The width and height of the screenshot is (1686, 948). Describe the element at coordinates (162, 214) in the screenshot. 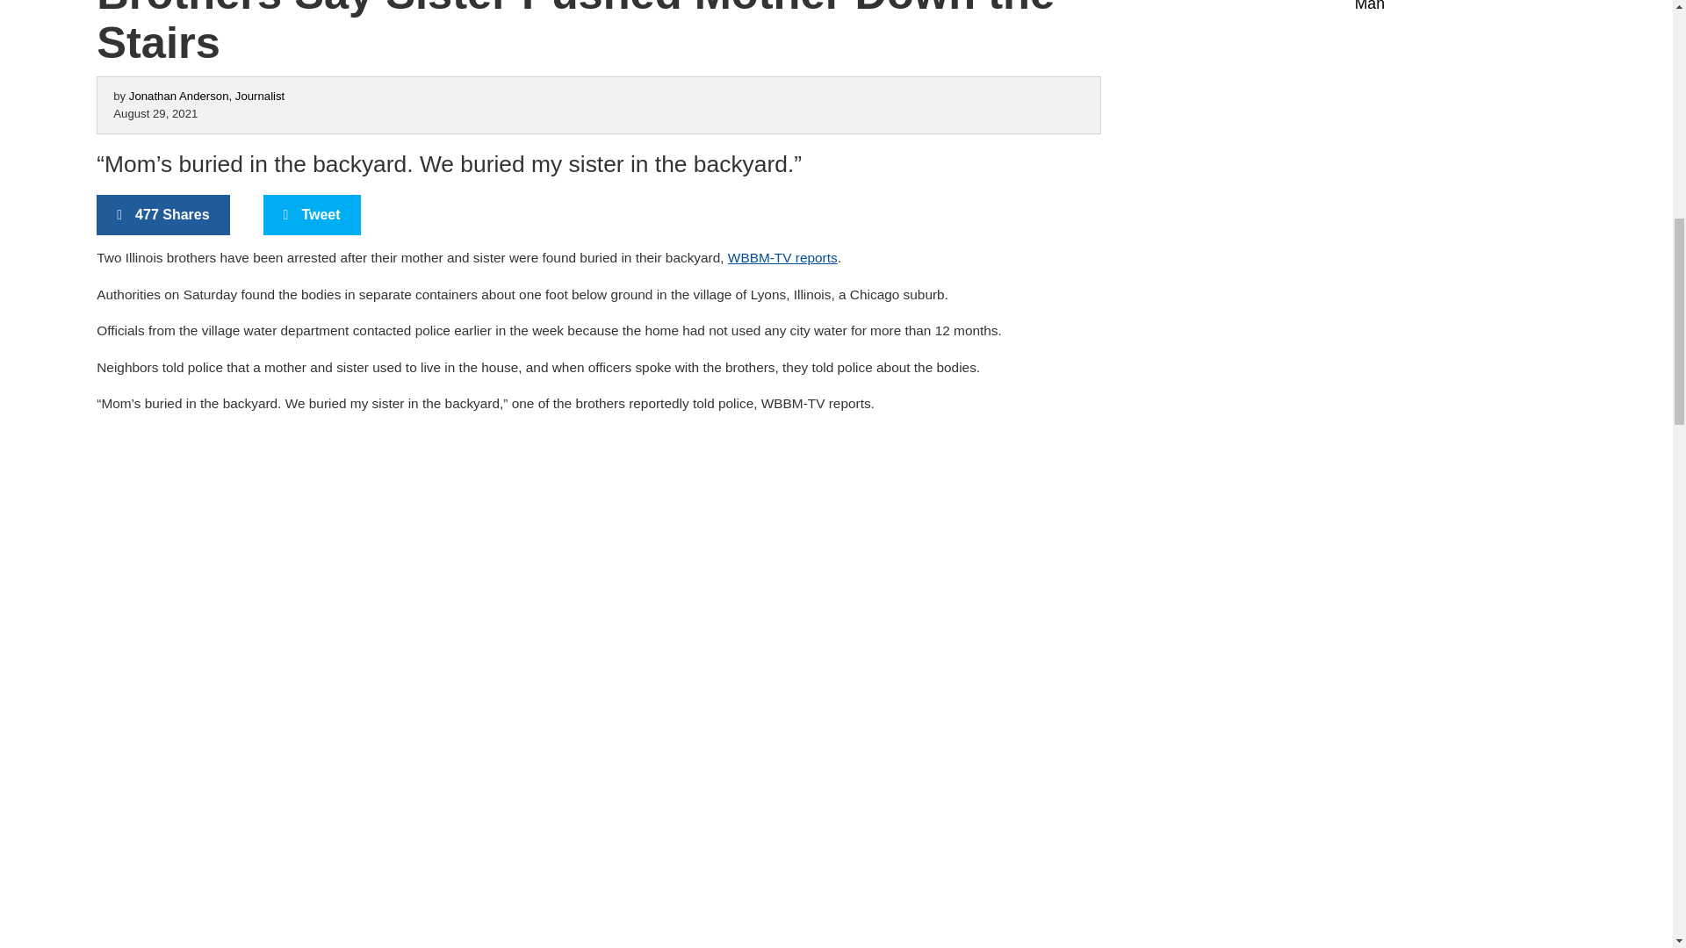

I see `477 Shares` at that location.